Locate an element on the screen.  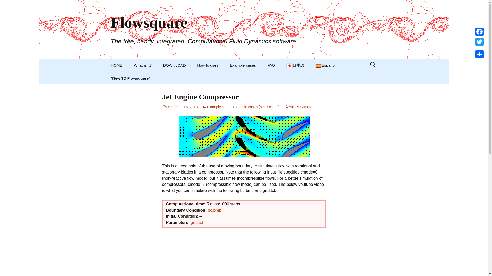
Permalink to Jet Engine Compressor is located at coordinates (180, 107).